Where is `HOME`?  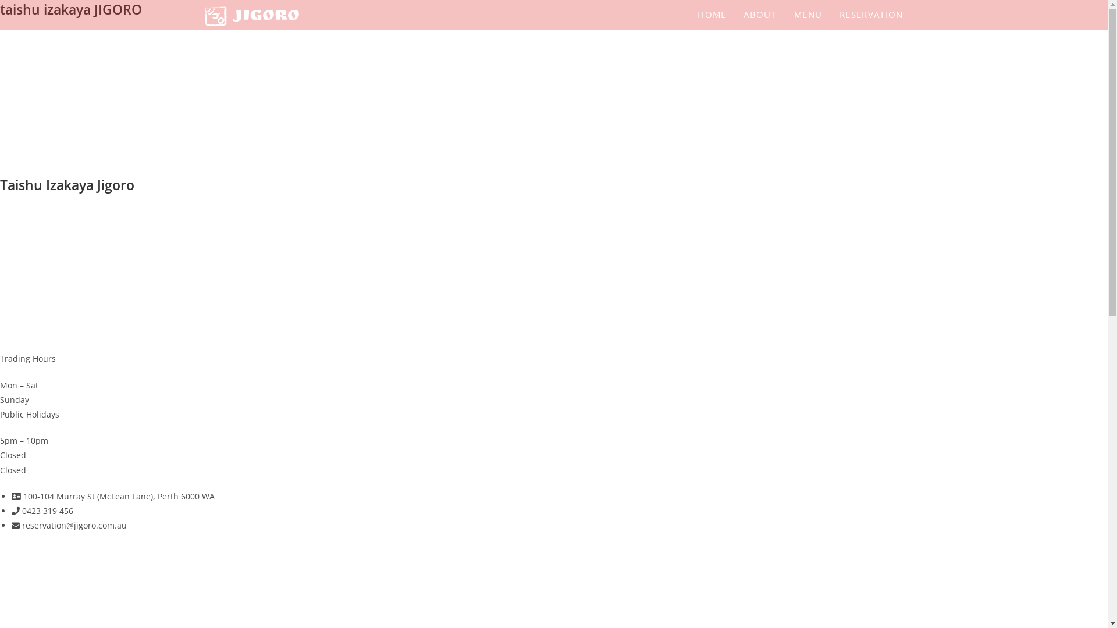 HOME is located at coordinates (712, 15).